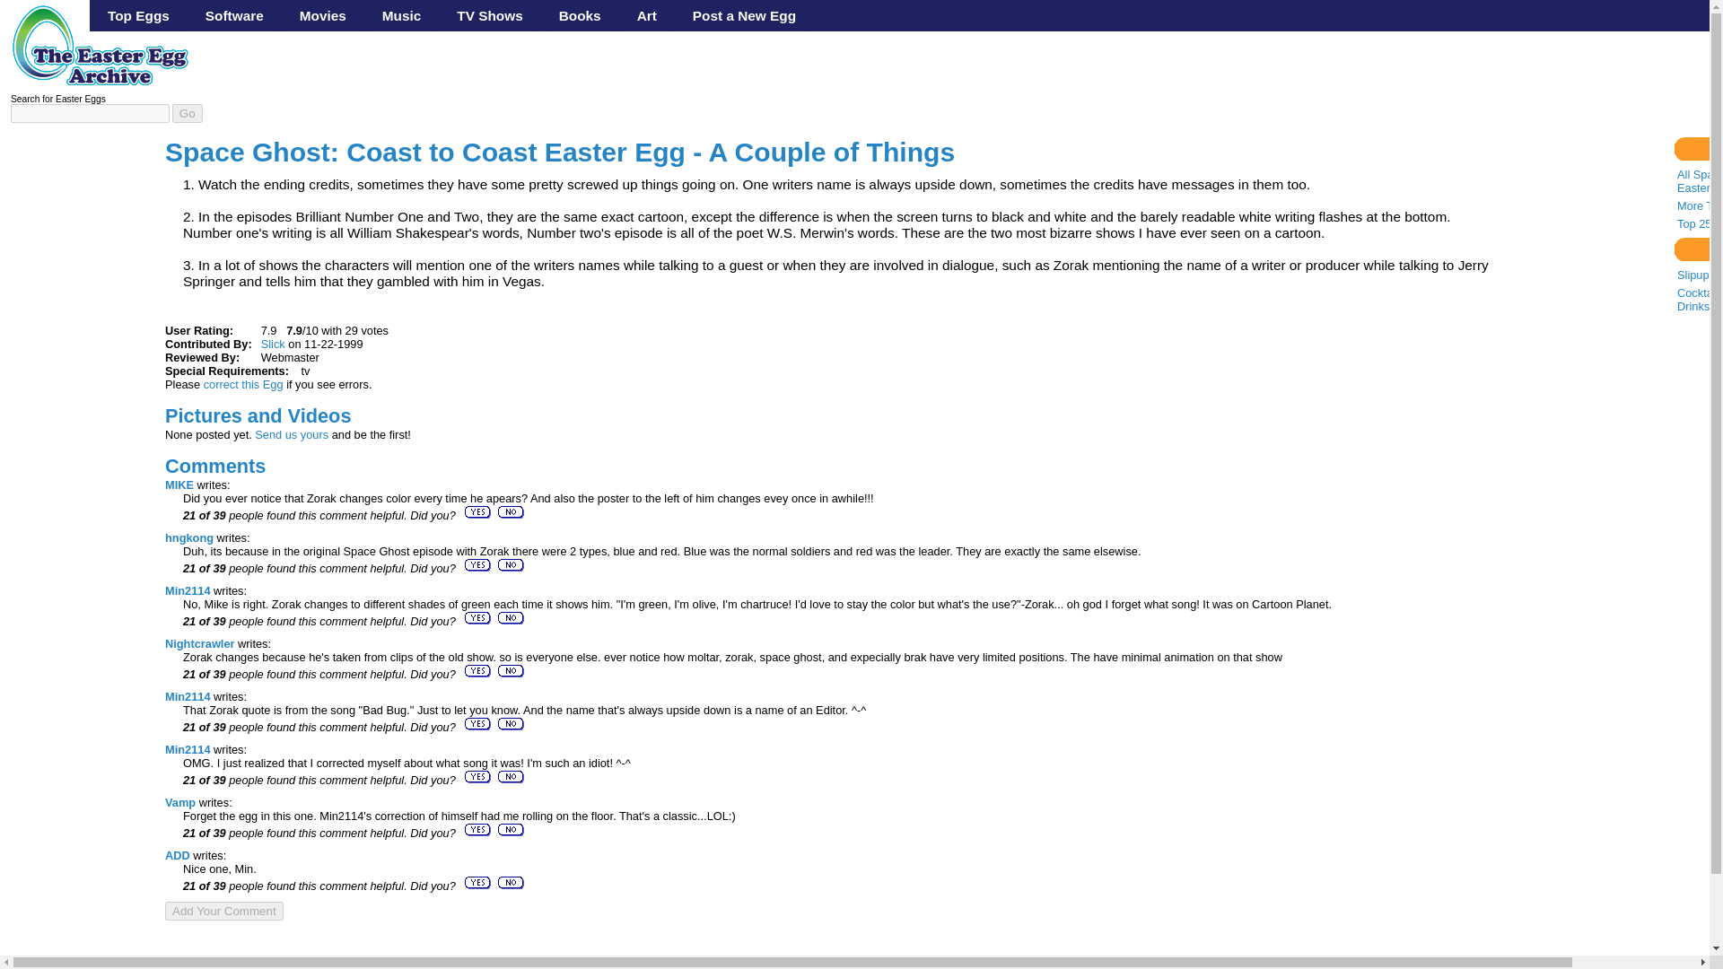 The image size is (1723, 969). What do you see at coordinates (224, 912) in the screenshot?
I see `Add Your Comment` at bounding box center [224, 912].